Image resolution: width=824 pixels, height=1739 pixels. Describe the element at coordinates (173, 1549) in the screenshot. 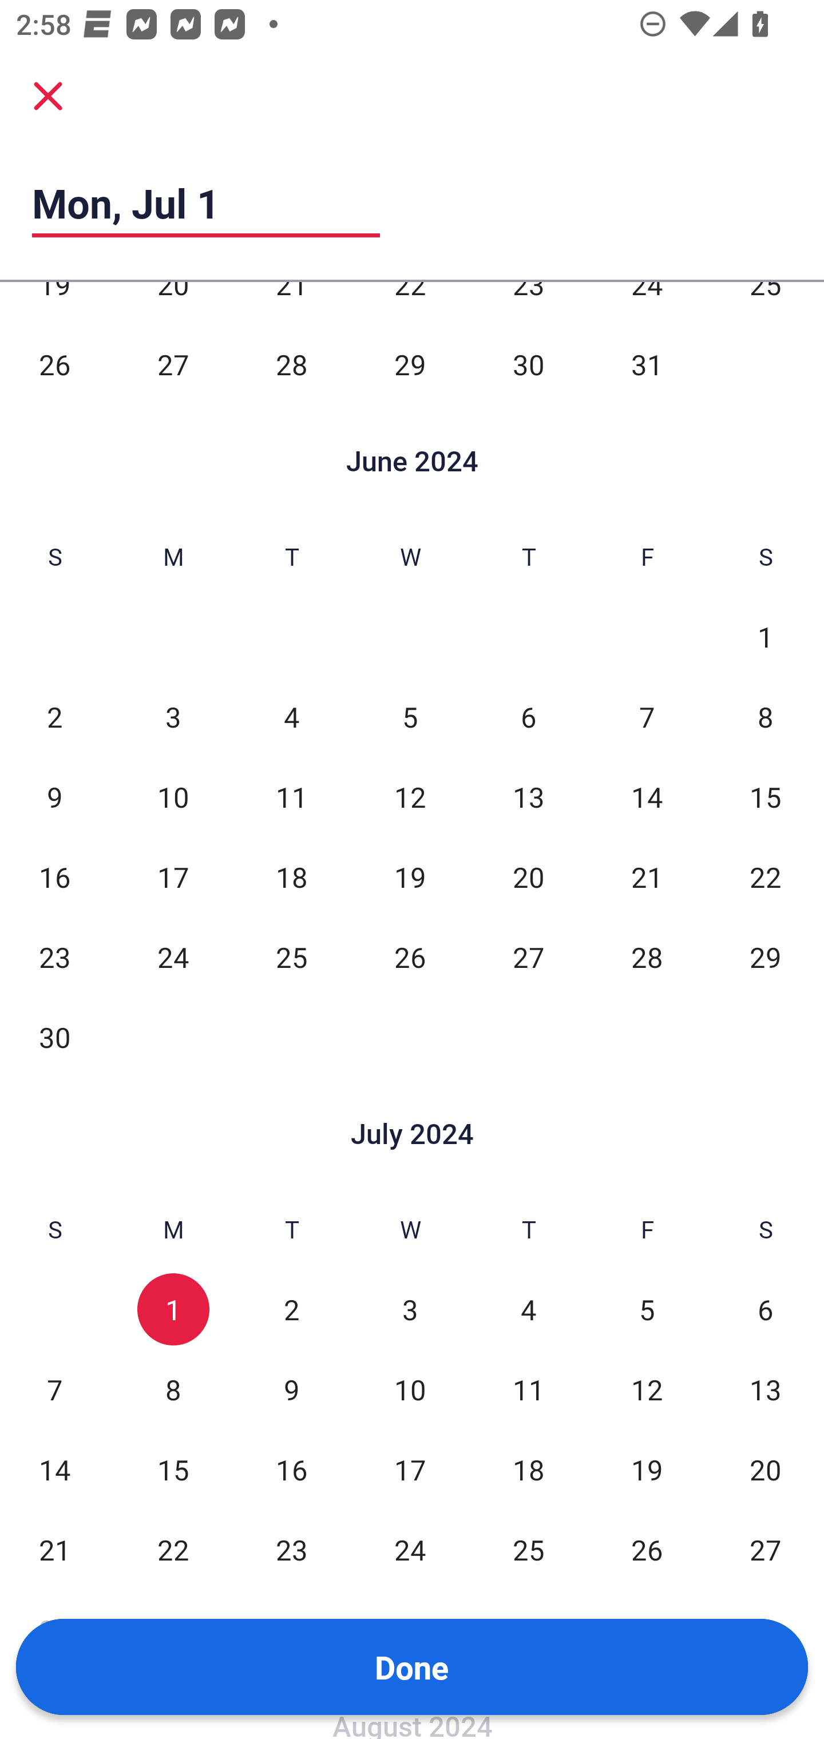

I see `22 Mon, Jul 22, Not Selected` at that location.